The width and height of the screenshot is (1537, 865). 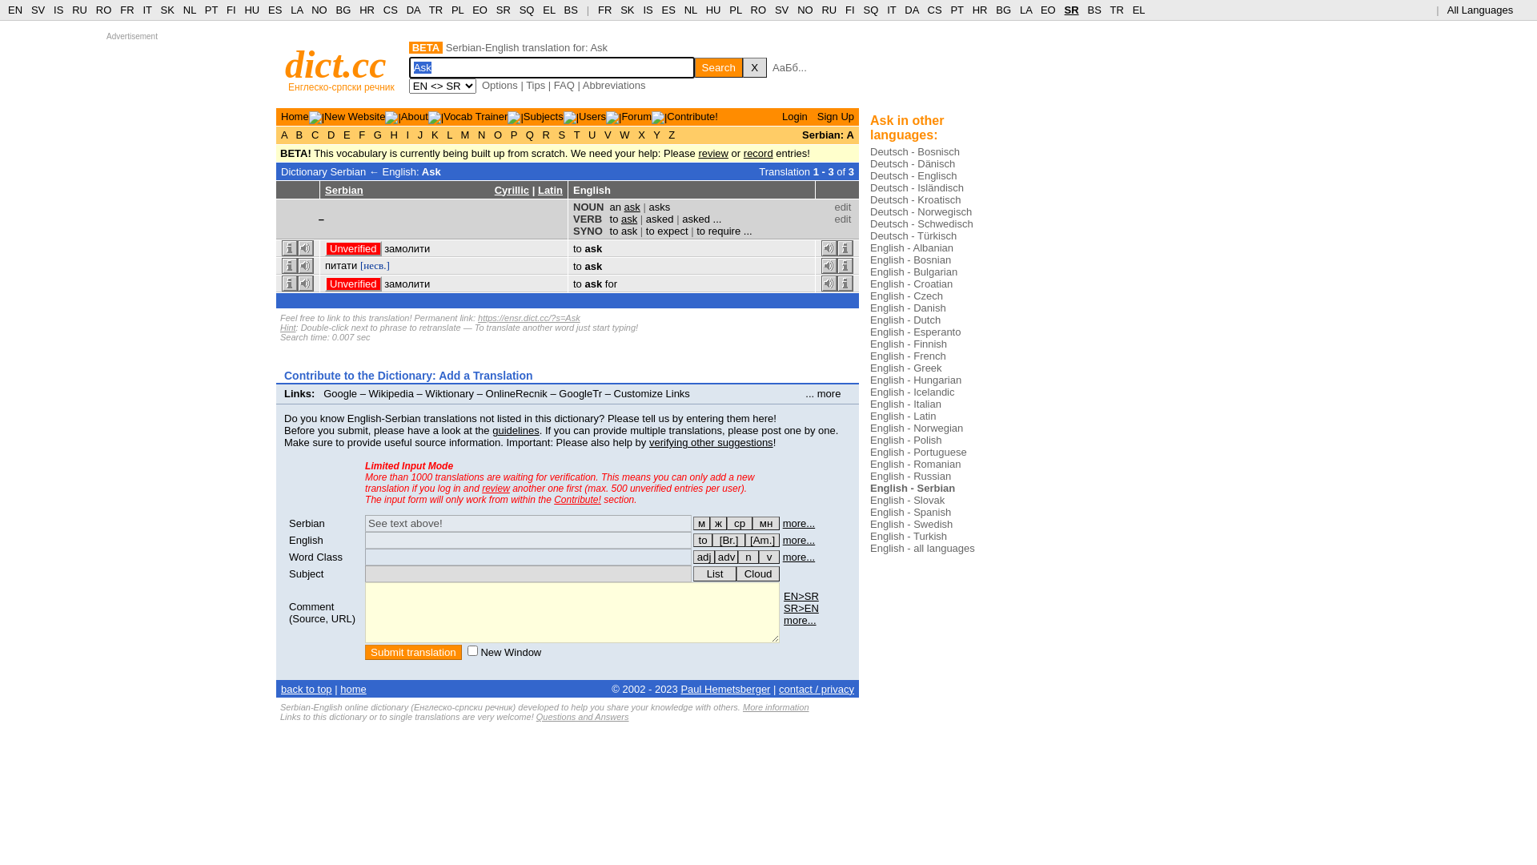 I want to click on BS, so click(x=572, y=10).